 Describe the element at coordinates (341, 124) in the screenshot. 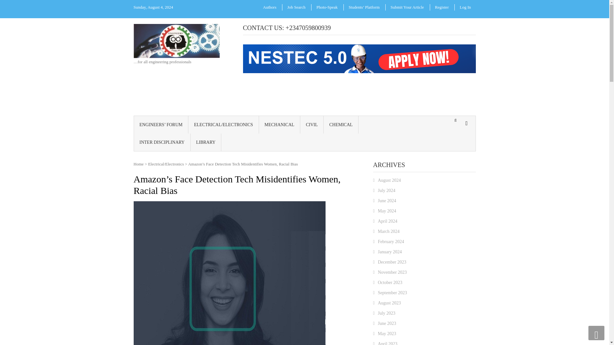

I see `CHEMICAL` at that location.